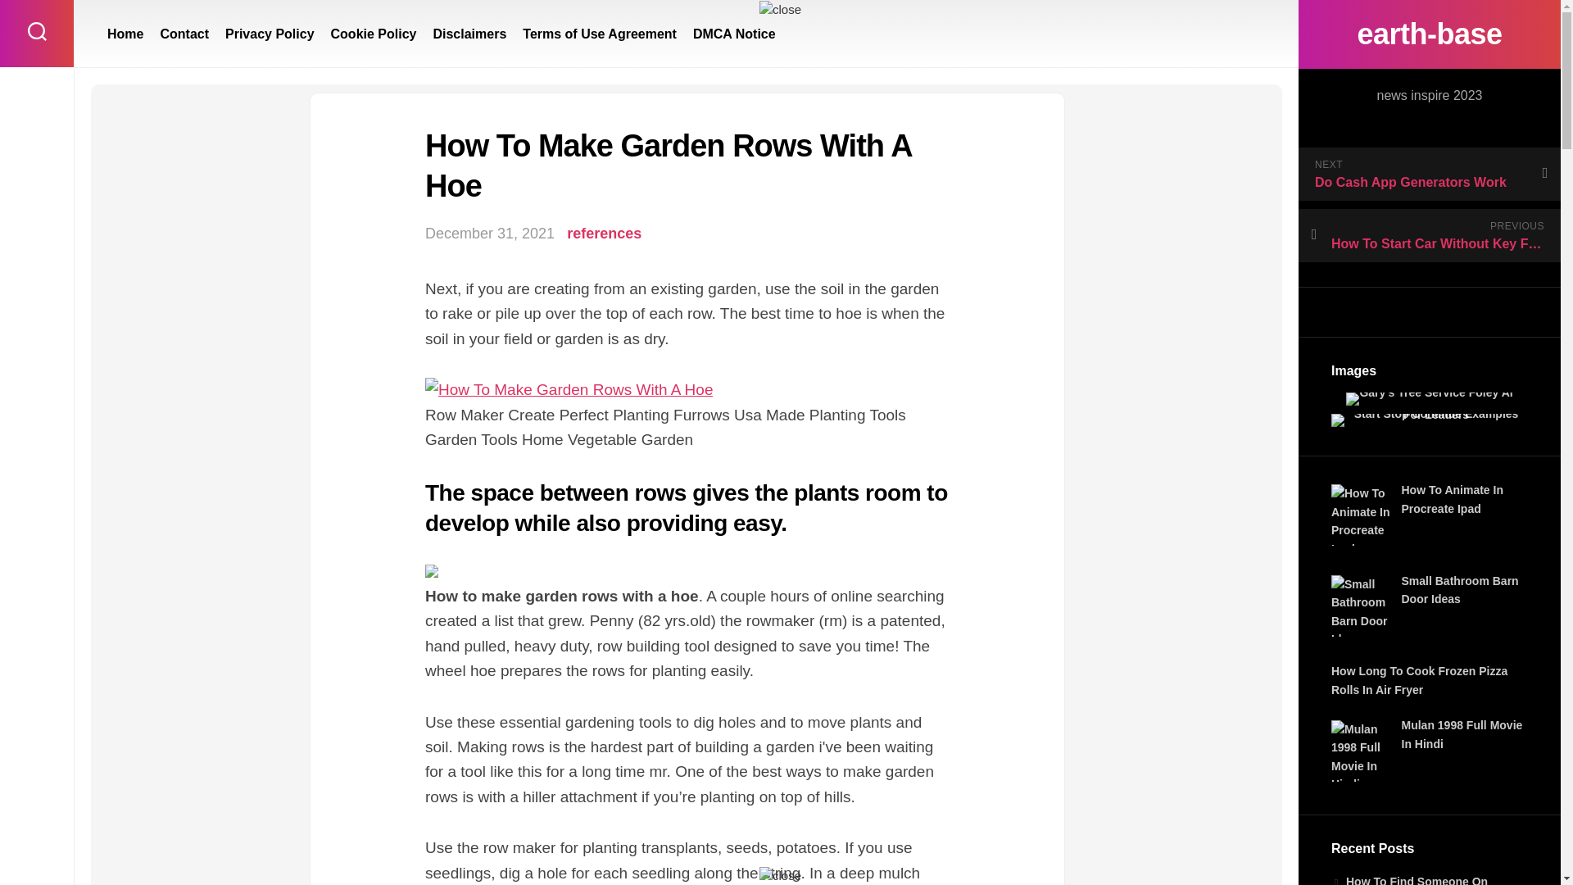  I want to click on Disclaimers, so click(469, 34).